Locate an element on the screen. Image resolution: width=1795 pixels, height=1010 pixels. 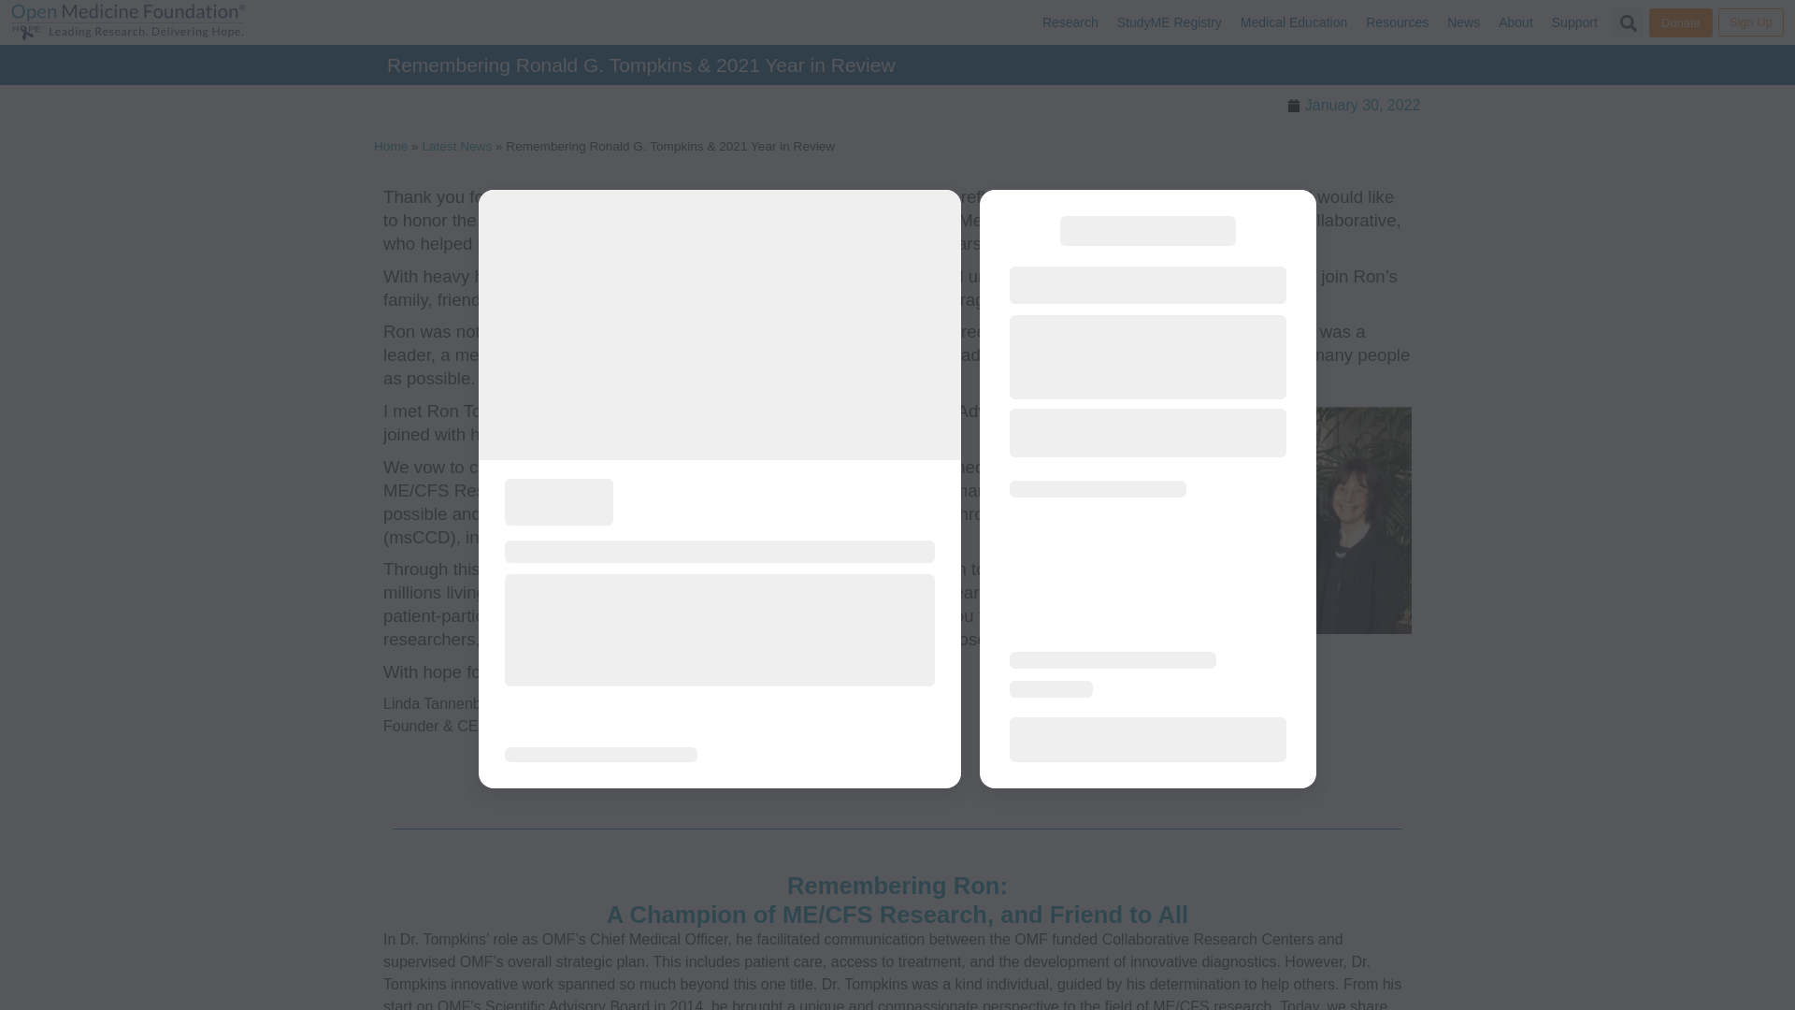
Resources is located at coordinates (1397, 22).